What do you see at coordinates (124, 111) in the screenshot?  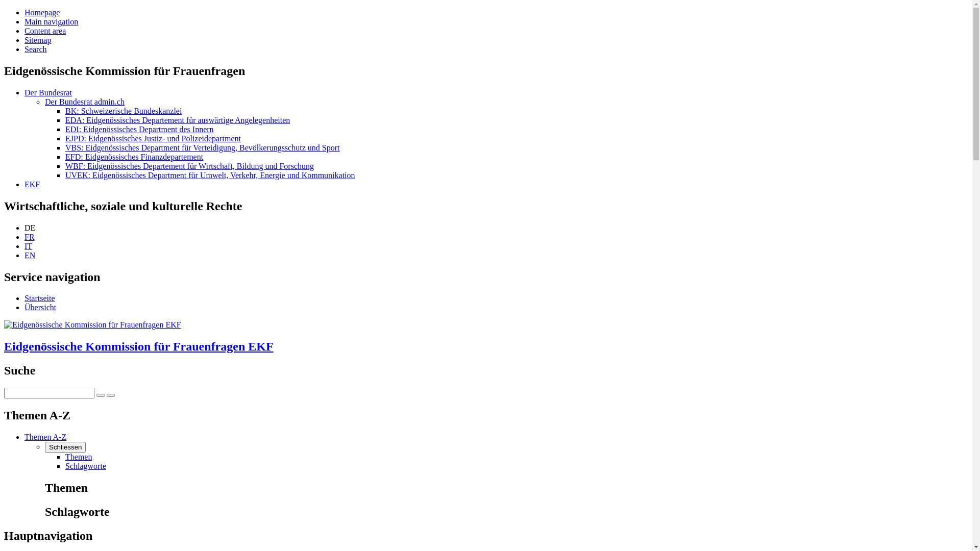 I see `BK: Schweizerische Bundeskanzlei` at bounding box center [124, 111].